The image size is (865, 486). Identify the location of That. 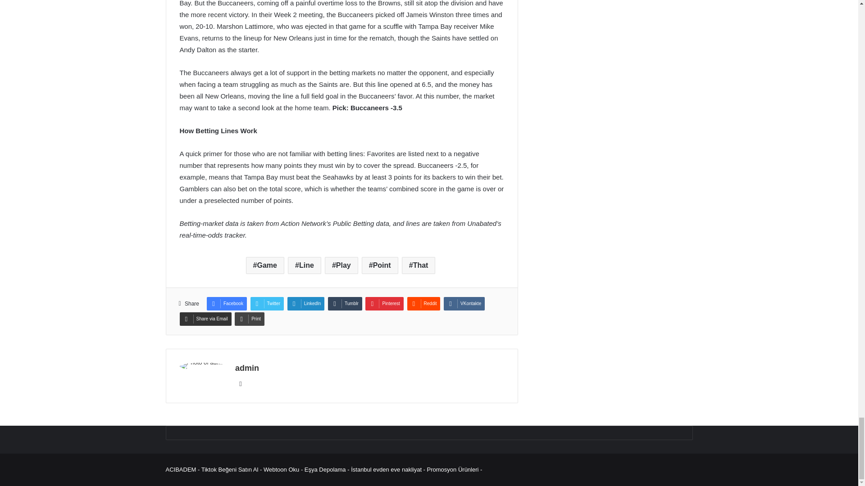
(419, 265).